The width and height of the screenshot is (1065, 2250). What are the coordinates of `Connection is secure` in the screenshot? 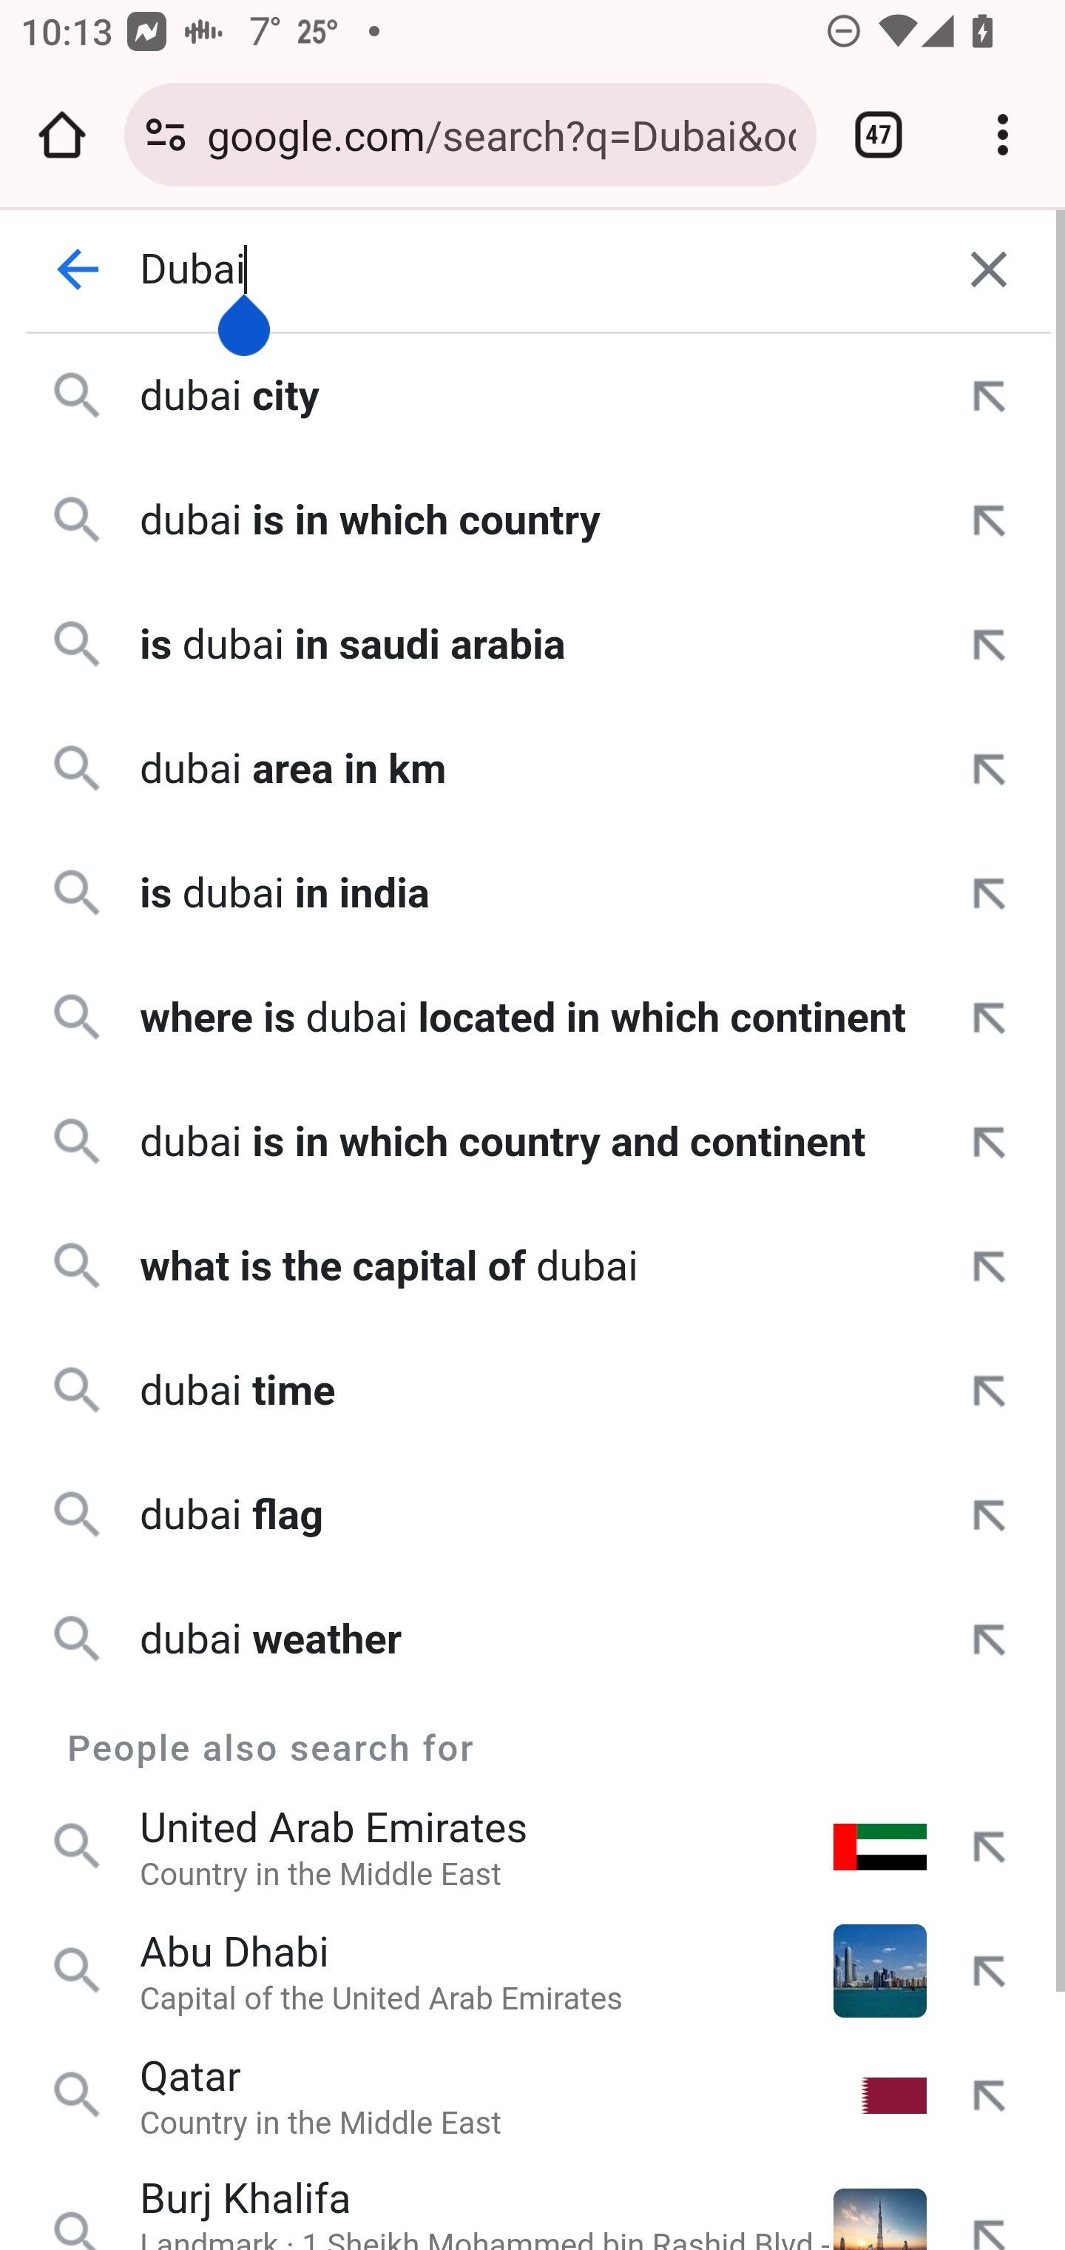 It's located at (166, 135).